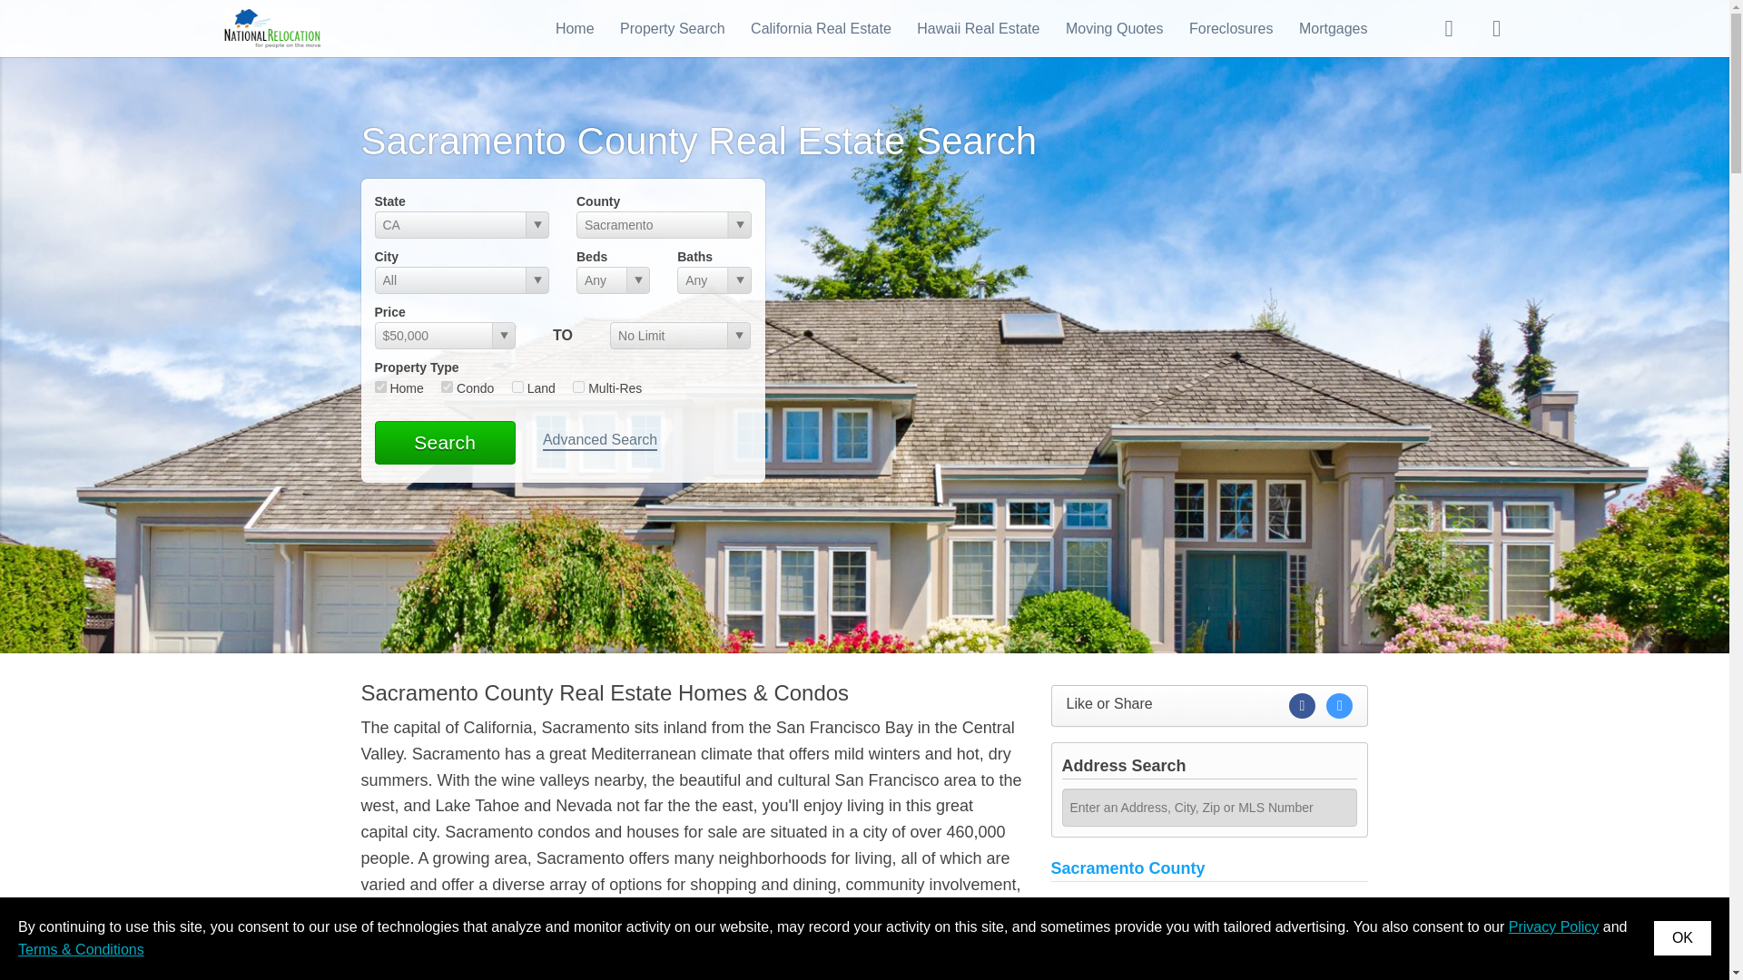 This screenshot has width=1743, height=980. I want to click on Moving Quotes, so click(1115, 27).